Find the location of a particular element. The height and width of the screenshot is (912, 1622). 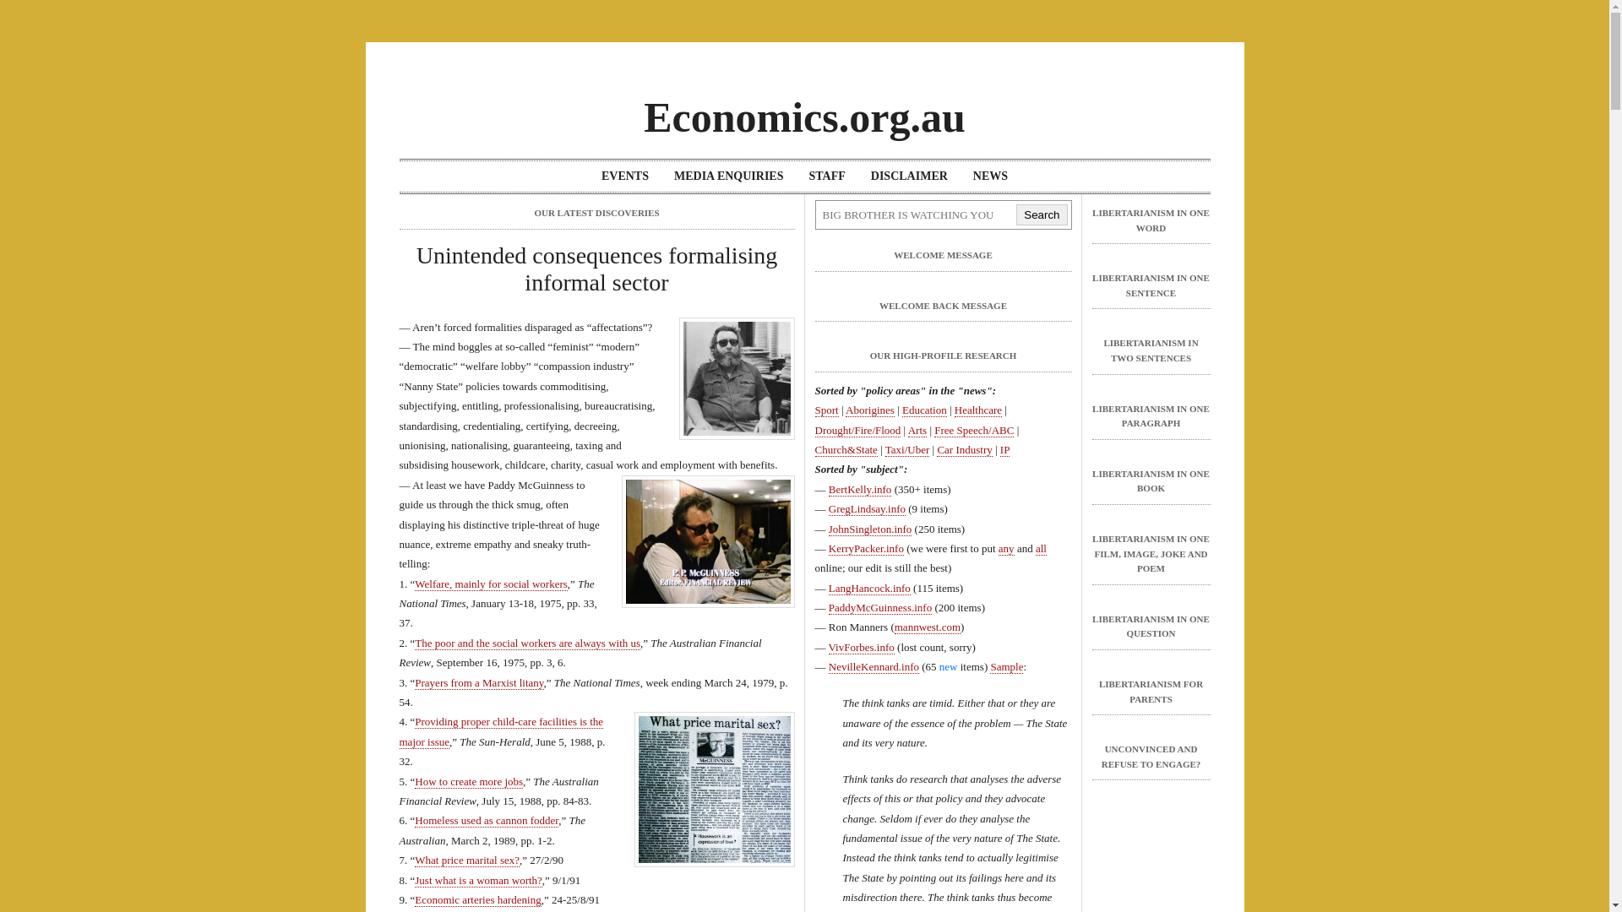

NevilleKennard.info is located at coordinates (874, 667).